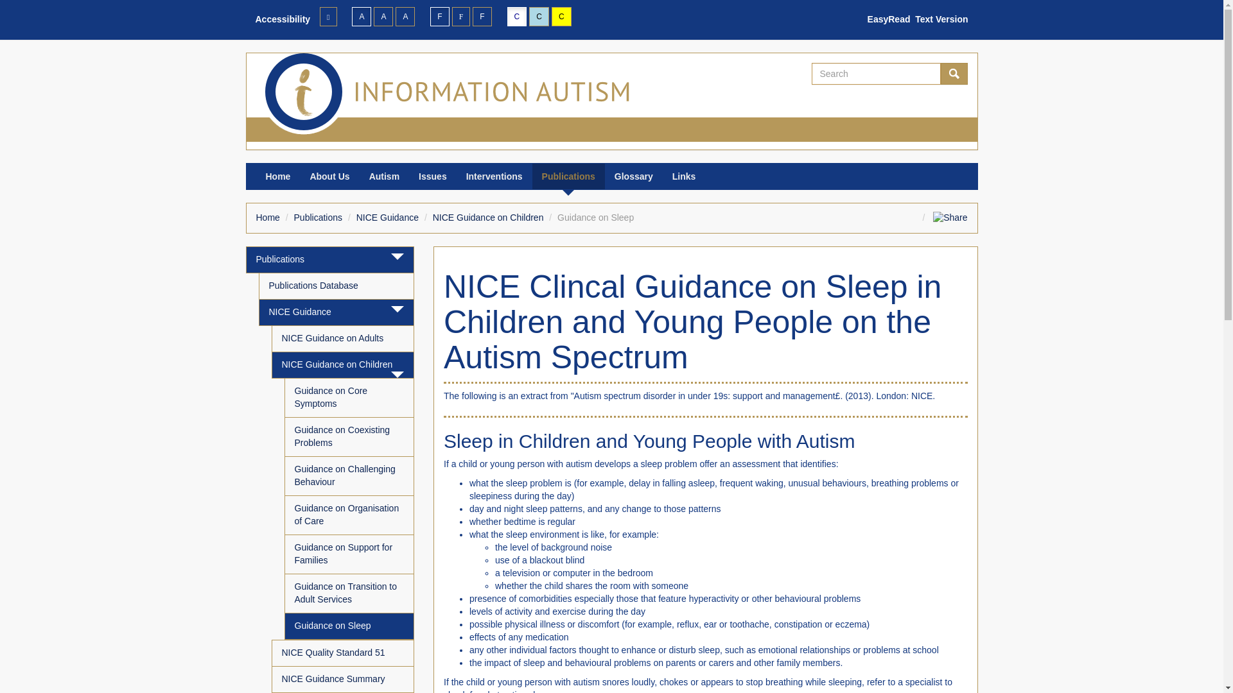 Image resolution: width=1233 pixels, height=693 pixels. What do you see at coordinates (349, 398) in the screenshot?
I see `Guidance on Core Symptoms` at bounding box center [349, 398].